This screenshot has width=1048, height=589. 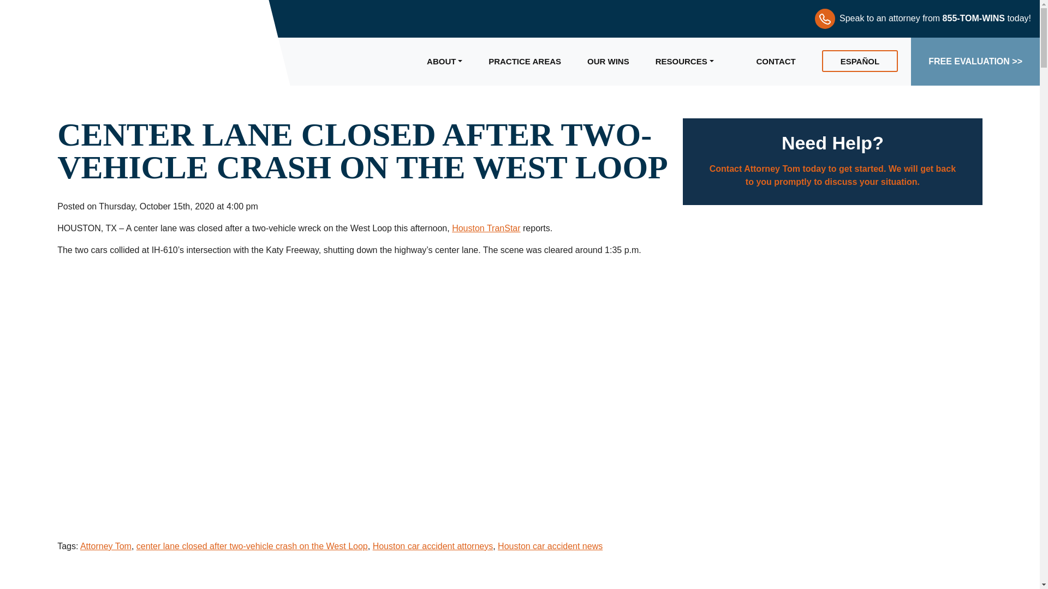 I want to click on OUR WINS, so click(x=608, y=61).